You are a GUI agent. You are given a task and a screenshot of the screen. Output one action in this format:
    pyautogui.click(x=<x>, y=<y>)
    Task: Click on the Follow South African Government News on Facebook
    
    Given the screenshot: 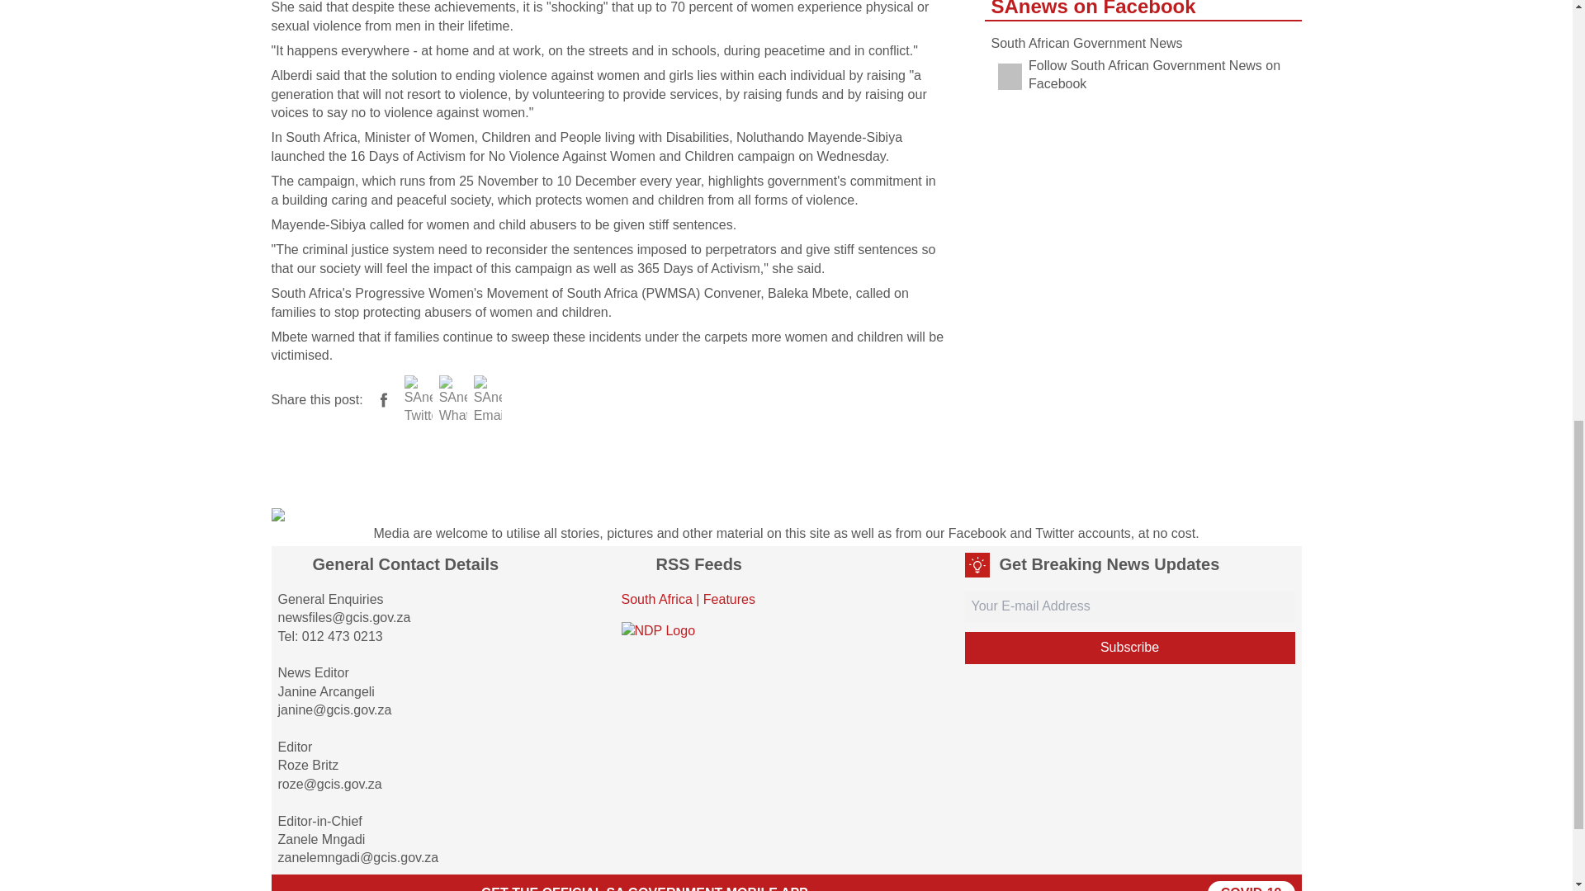 What is the action you would take?
    pyautogui.click(x=1143, y=76)
    